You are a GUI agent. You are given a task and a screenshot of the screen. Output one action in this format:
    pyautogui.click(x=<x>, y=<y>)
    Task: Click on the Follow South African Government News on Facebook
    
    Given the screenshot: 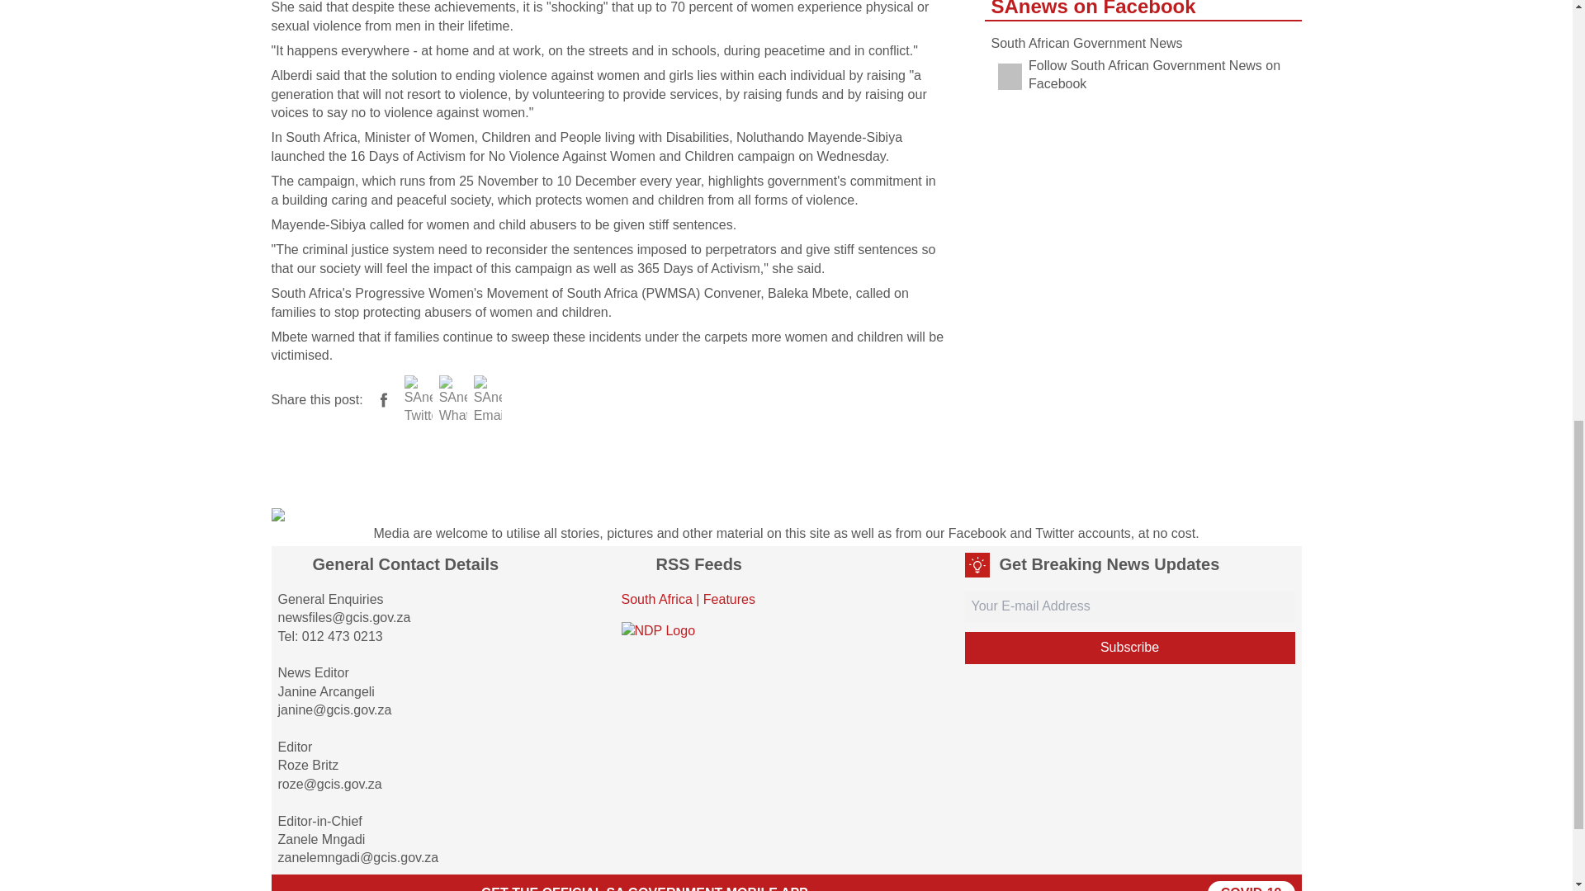 What is the action you would take?
    pyautogui.click(x=1143, y=76)
    